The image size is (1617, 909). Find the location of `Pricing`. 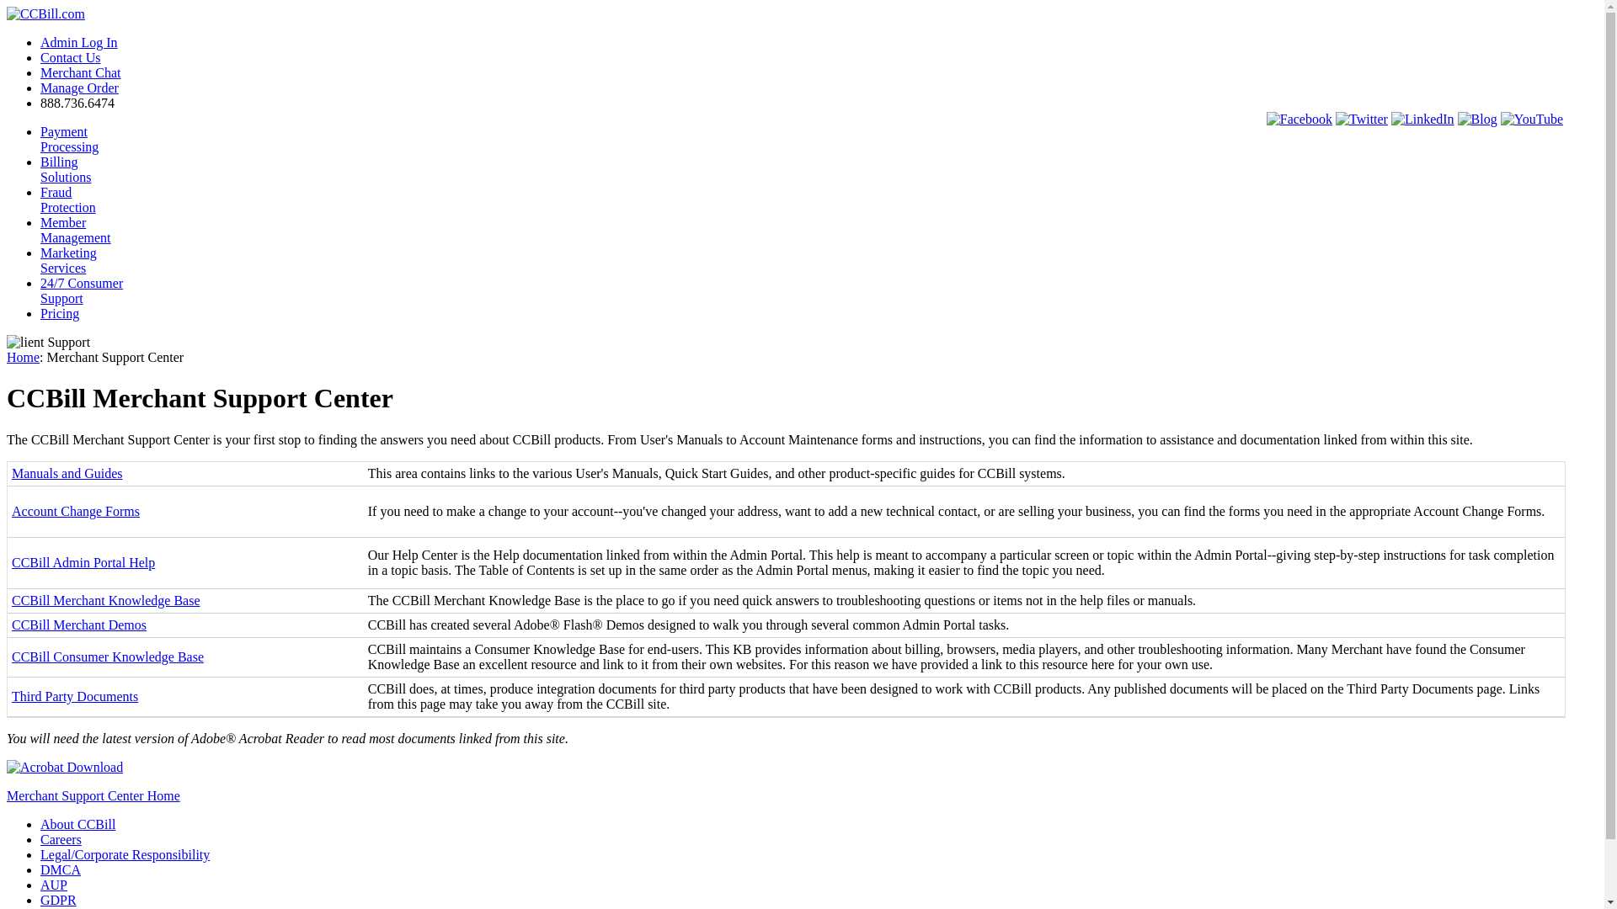

Pricing is located at coordinates (83, 562).